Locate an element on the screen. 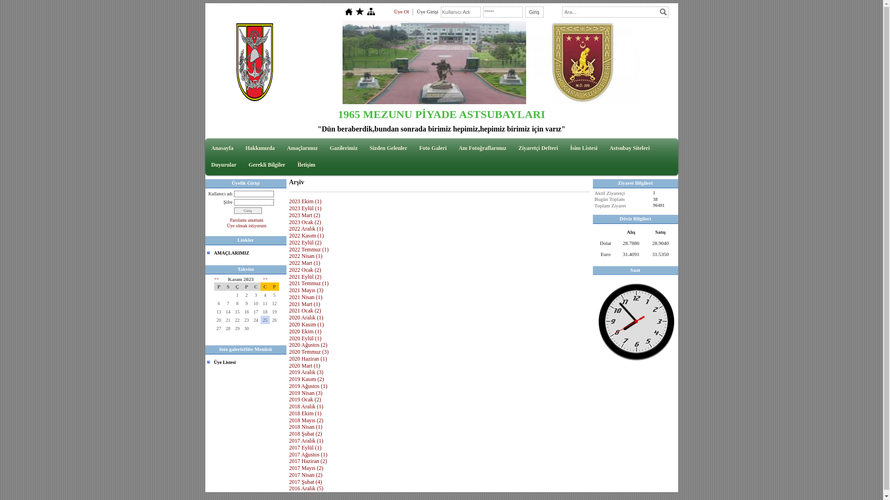 The height and width of the screenshot is (500, 890). 2021 Ocak (2) is located at coordinates (305, 311).